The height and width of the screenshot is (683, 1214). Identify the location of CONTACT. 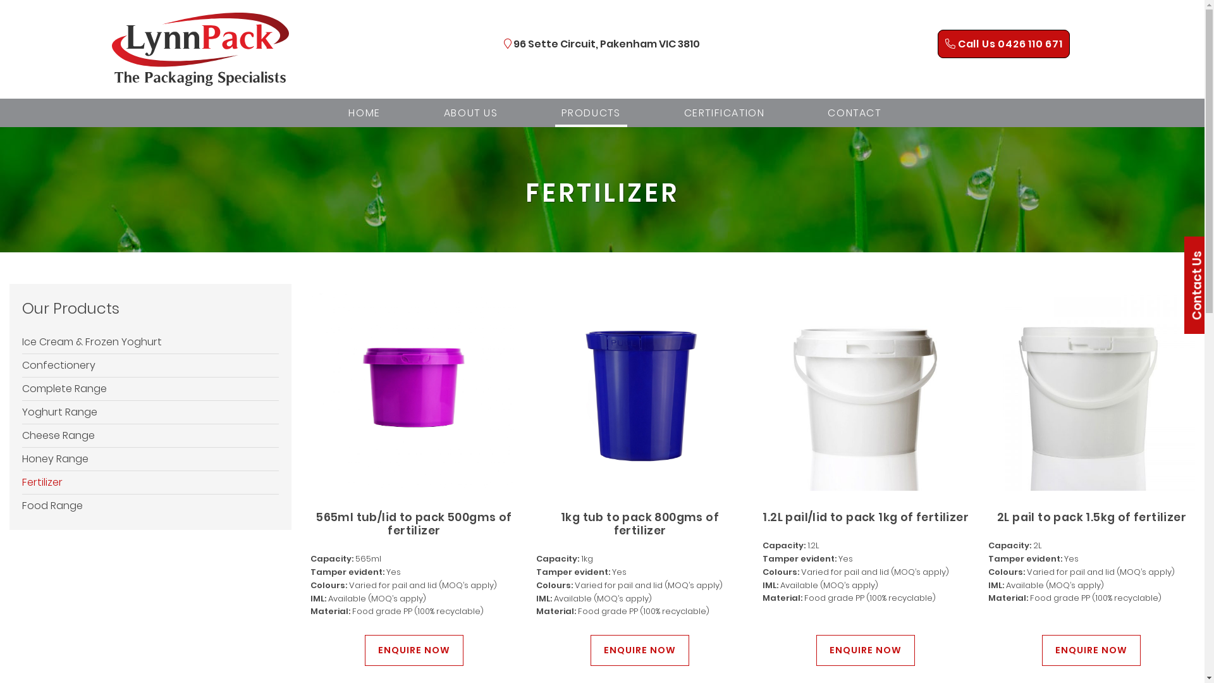
(854, 113).